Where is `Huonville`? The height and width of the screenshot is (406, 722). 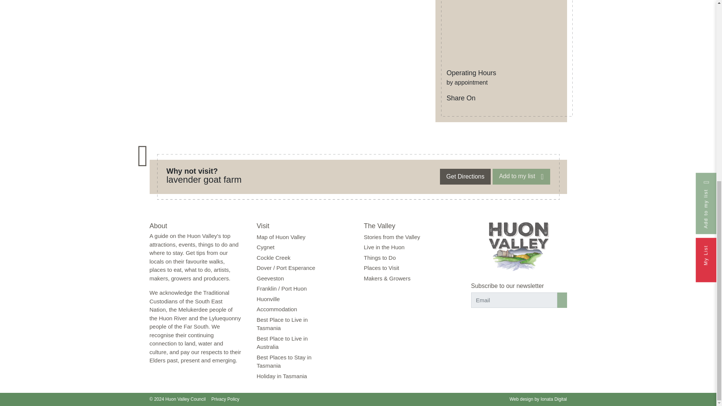
Huonville is located at coordinates (268, 299).